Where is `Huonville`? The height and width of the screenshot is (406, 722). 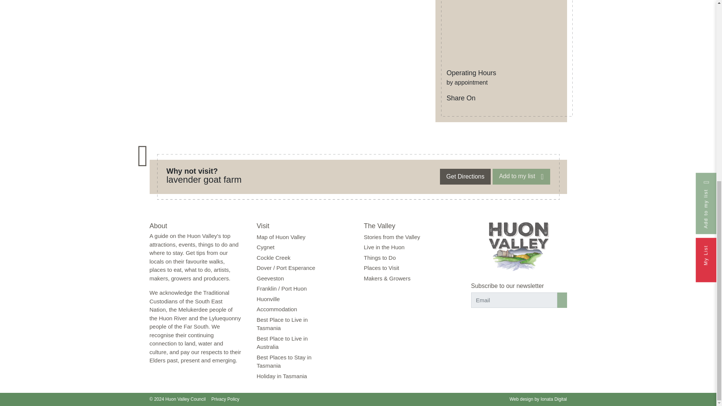
Huonville is located at coordinates (268, 299).